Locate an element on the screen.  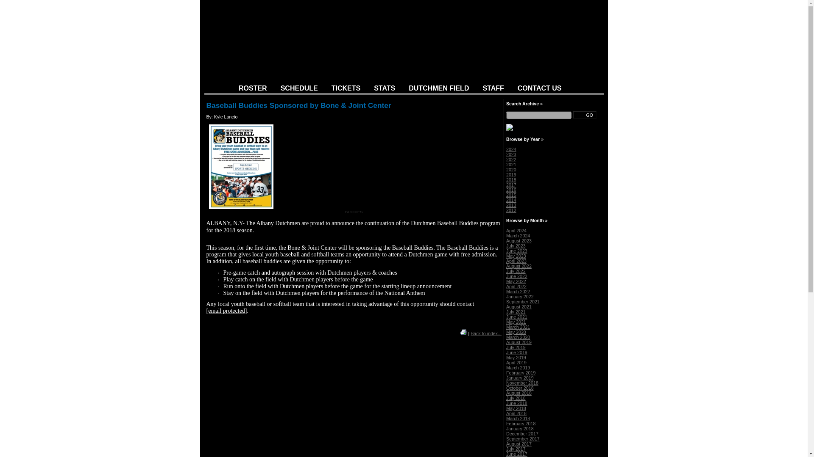
ROSTER is located at coordinates (253, 88).